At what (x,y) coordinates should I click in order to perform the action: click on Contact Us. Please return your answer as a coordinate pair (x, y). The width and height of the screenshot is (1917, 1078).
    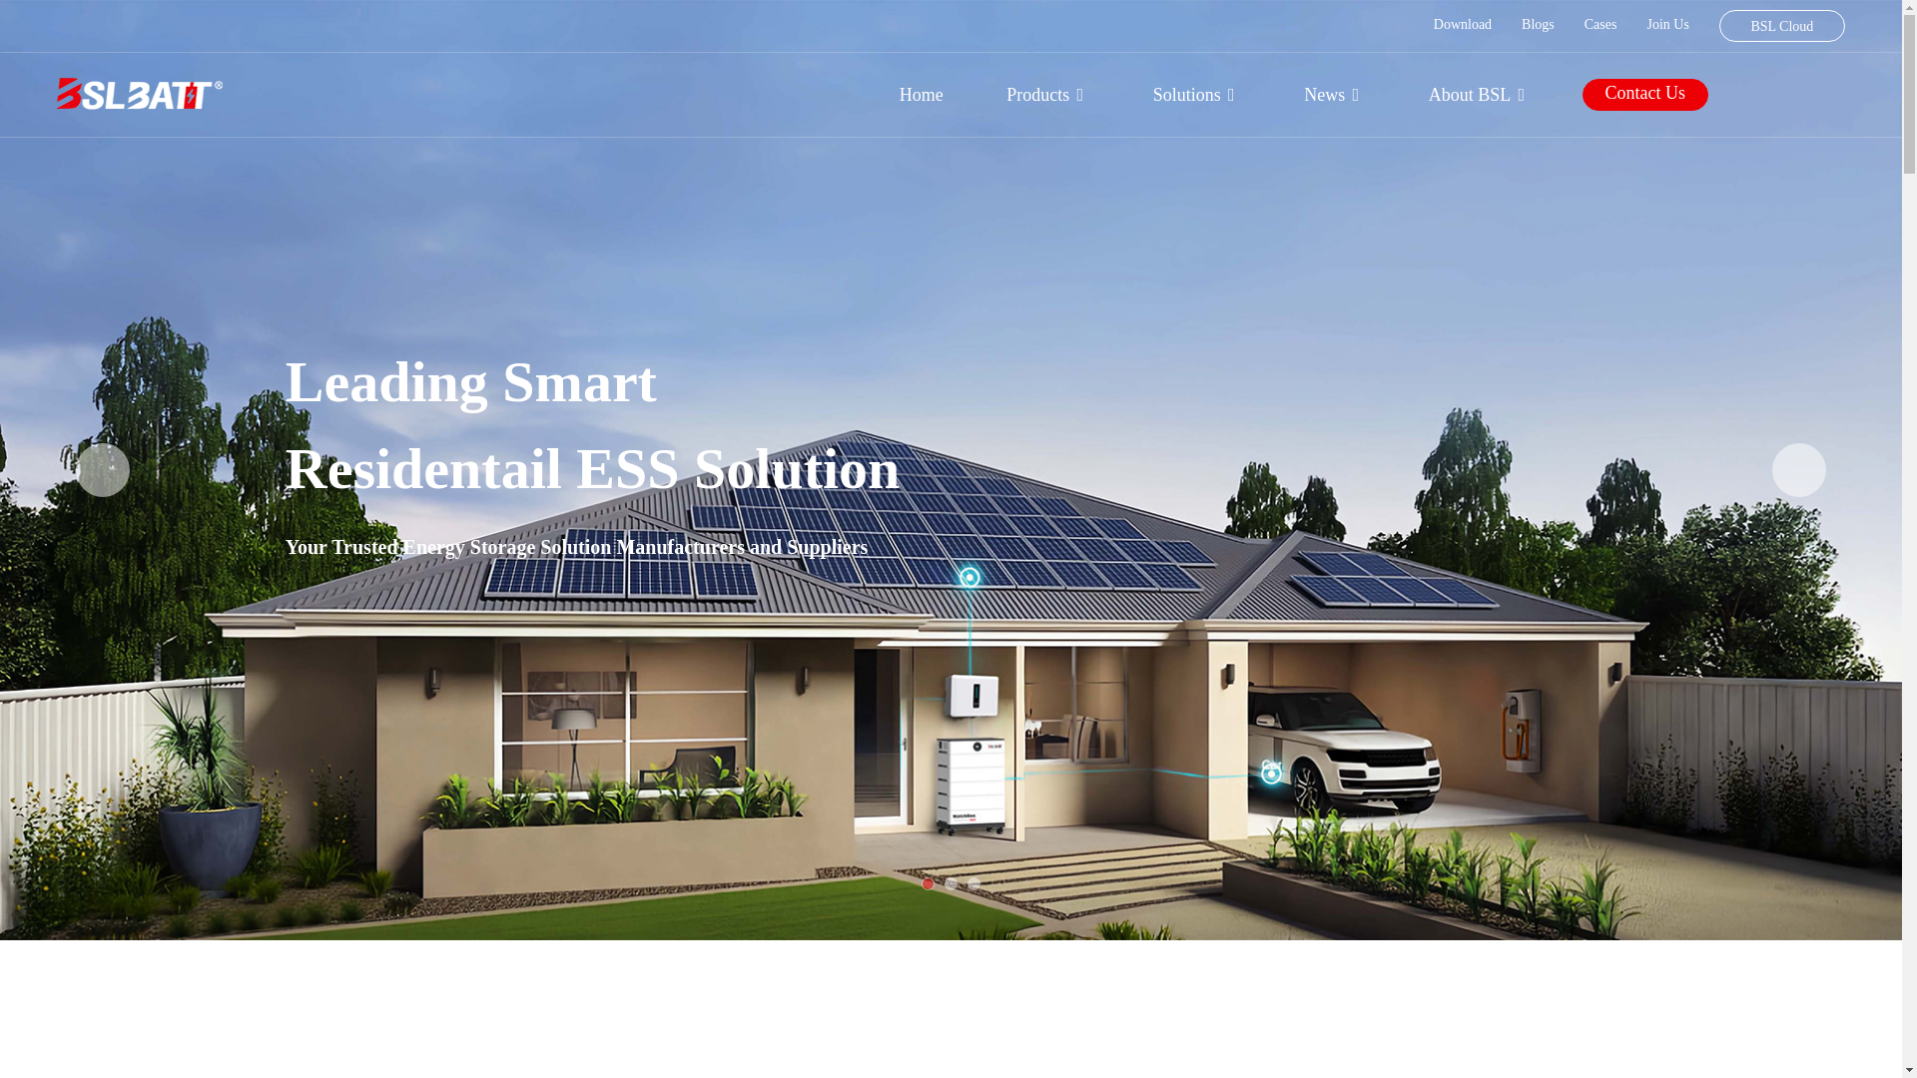
    Looking at the image, I should click on (1645, 94).